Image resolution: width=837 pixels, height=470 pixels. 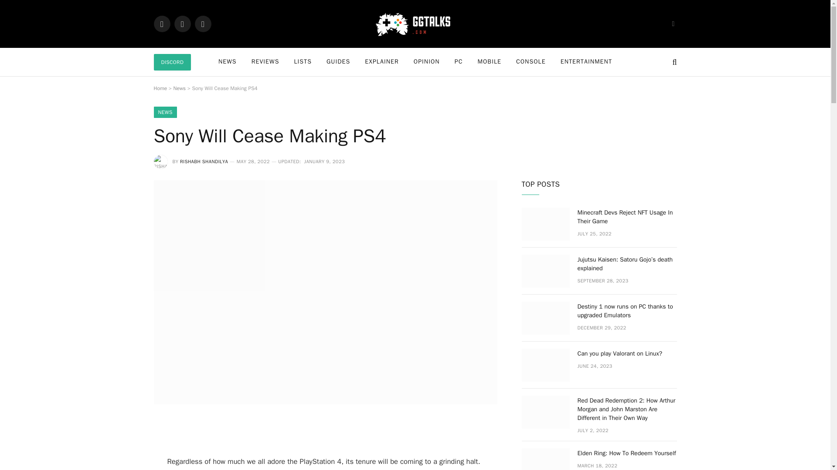 What do you see at coordinates (381, 62) in the screenshot?
I see `EXPLAINER` at bounding box center [381, 62].